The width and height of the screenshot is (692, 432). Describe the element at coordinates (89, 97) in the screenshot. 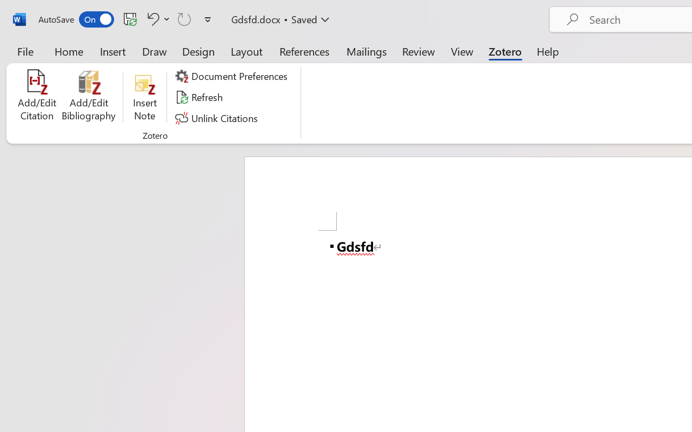

I see `Add/Edit Bibliography` at that location.